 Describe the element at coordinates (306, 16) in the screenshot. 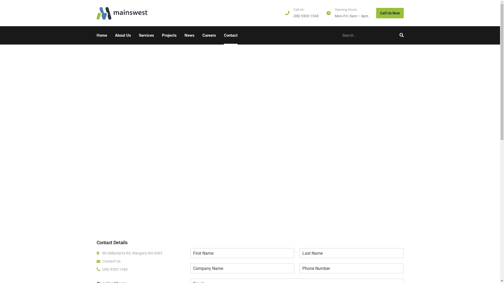

I see `(08) 9303 1540` at that location.